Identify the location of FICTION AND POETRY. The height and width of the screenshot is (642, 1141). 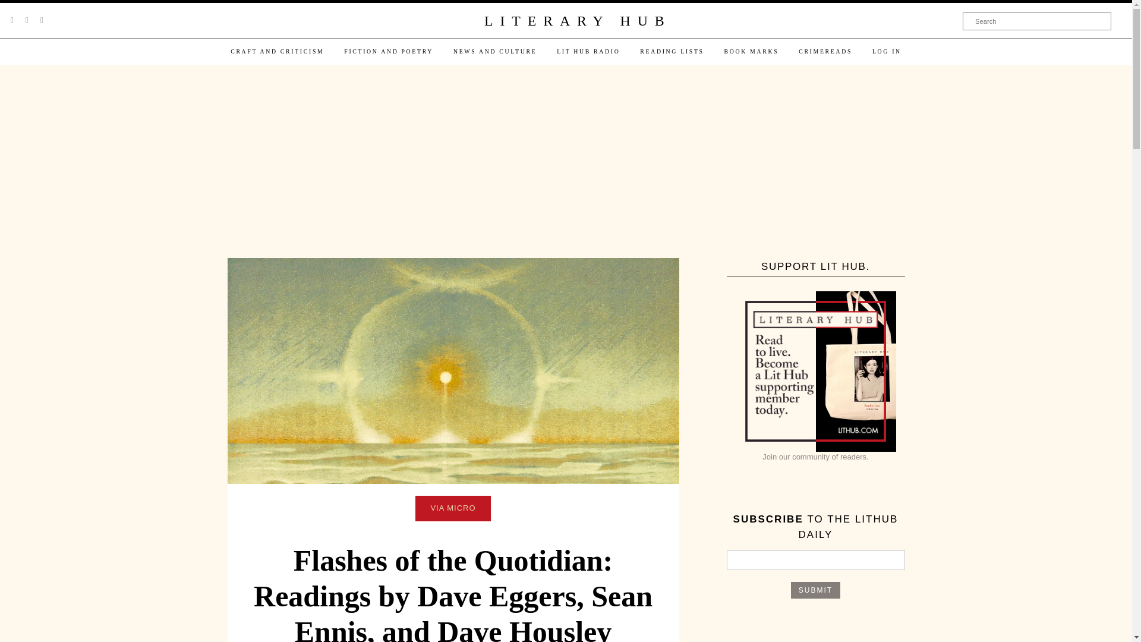
(389, 51).